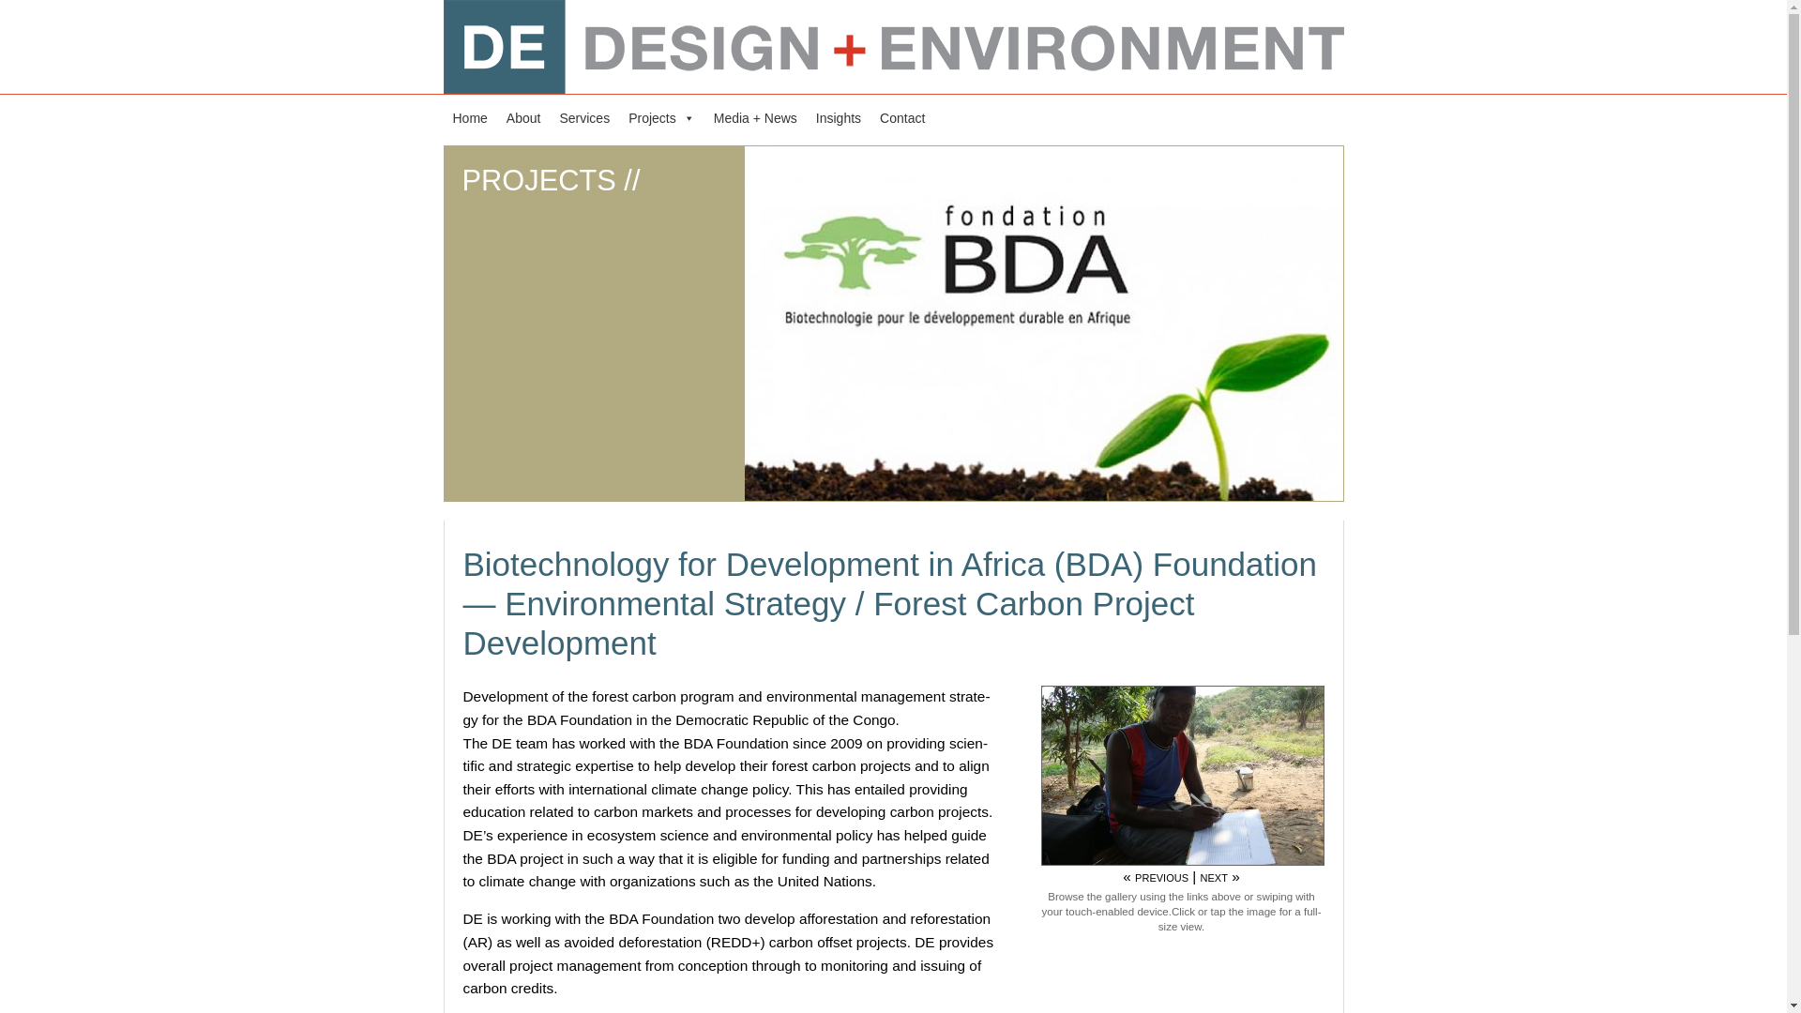 Image resolution: width=1801 pixels, height=1013 pixels. I want to click on About, so click(523, 117).